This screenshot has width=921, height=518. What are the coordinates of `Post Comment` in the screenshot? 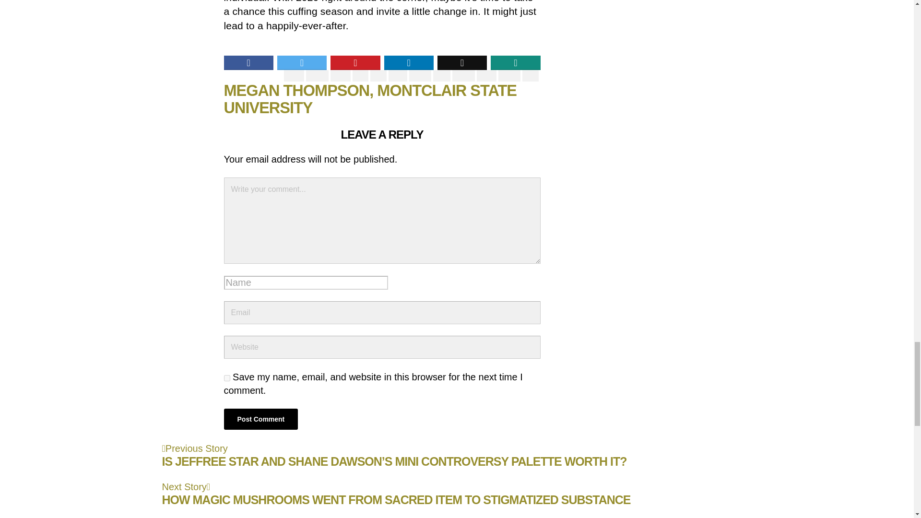 It's located at (260, 419).